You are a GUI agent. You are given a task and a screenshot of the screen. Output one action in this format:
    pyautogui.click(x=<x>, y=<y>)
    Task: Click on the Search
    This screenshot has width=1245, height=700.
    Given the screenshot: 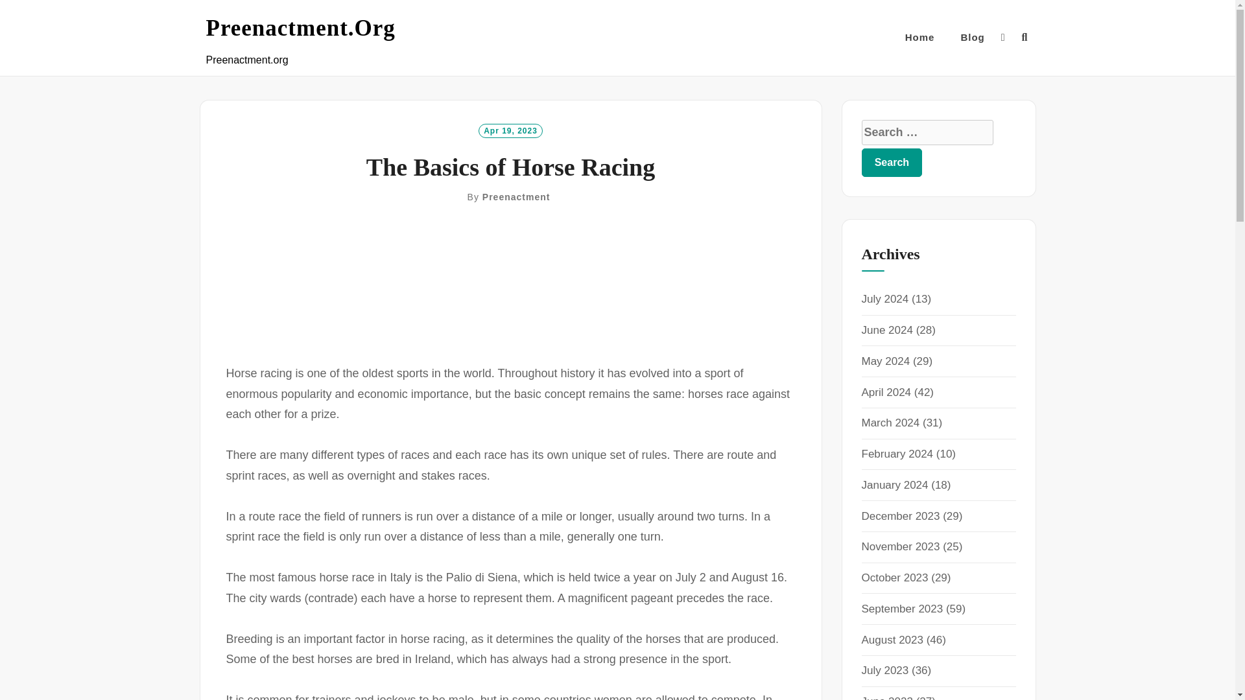 What is the action you would take?
    pyautogui.click(x=892, y=162)
    